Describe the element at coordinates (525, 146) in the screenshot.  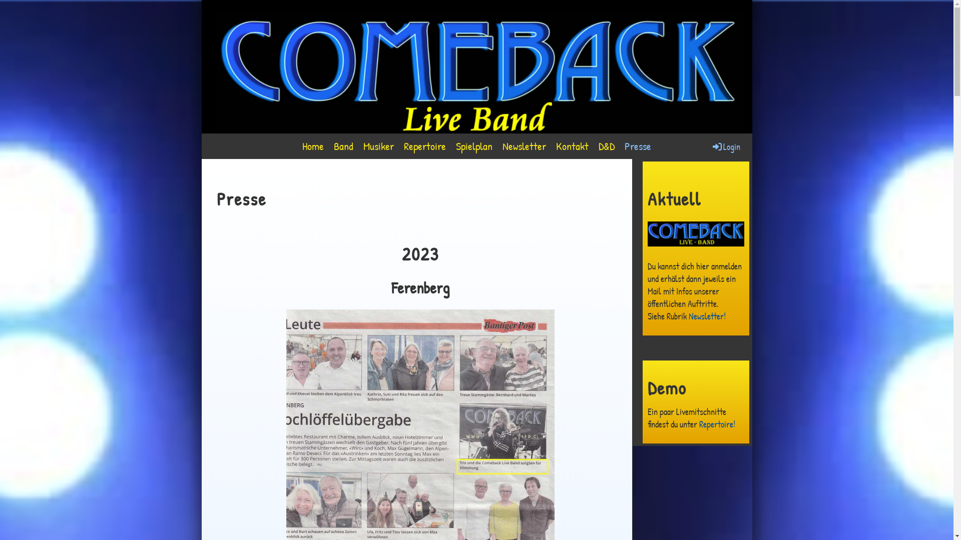
I see `Newsletter` at that location.